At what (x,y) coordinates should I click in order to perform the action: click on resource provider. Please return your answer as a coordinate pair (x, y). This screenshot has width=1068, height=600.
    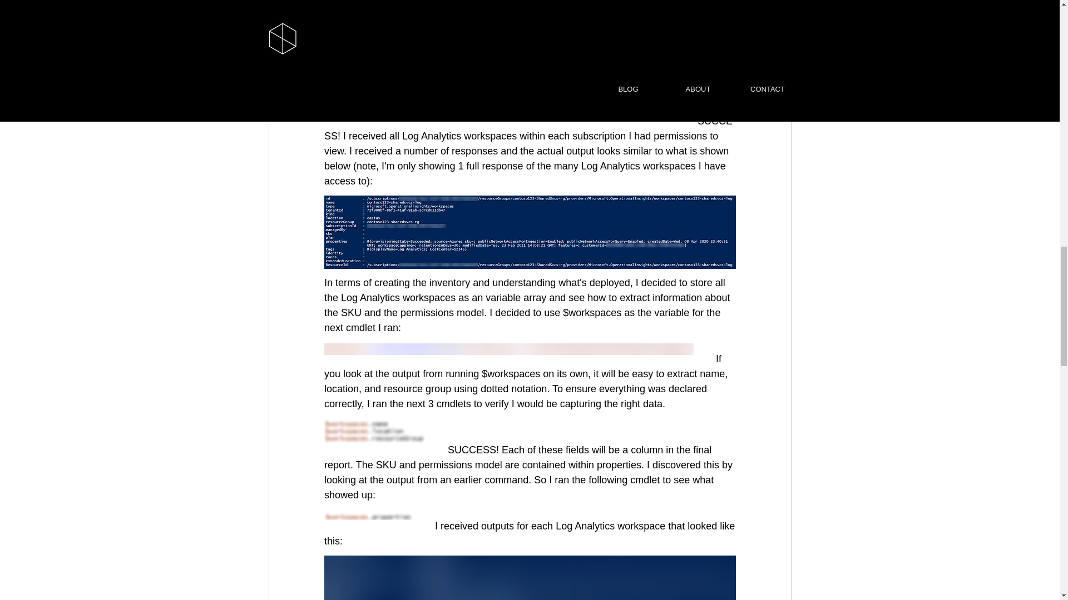
    Looking at the image, I should click on (390, 14).